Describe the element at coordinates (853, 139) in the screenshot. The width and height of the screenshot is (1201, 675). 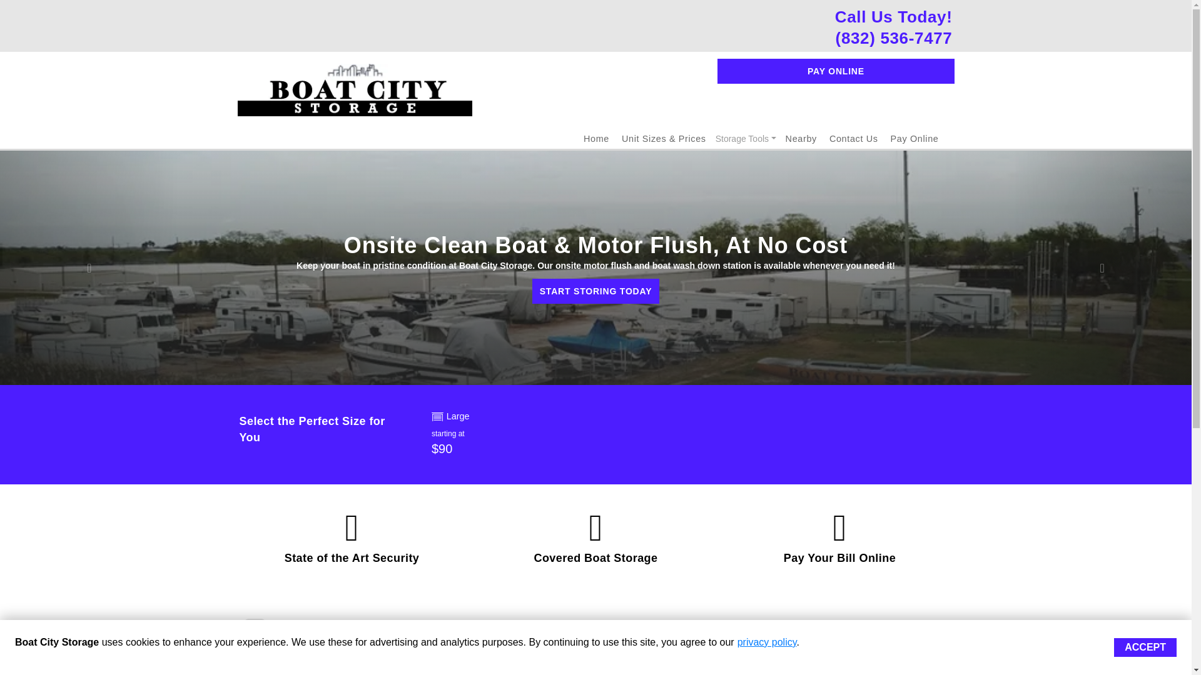
I see `Contact Us` at that location.